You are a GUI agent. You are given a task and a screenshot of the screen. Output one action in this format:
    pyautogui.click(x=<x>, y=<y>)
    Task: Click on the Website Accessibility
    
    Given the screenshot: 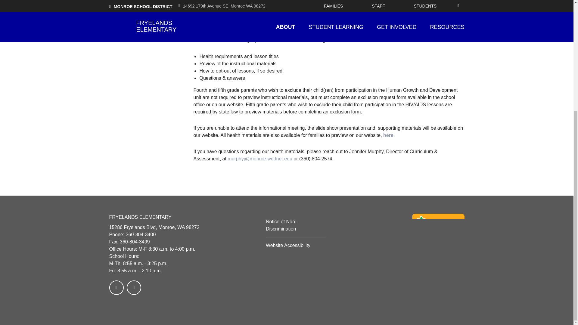 What is the action you would take?
    pyautogui.click(x=288, y=245)
    